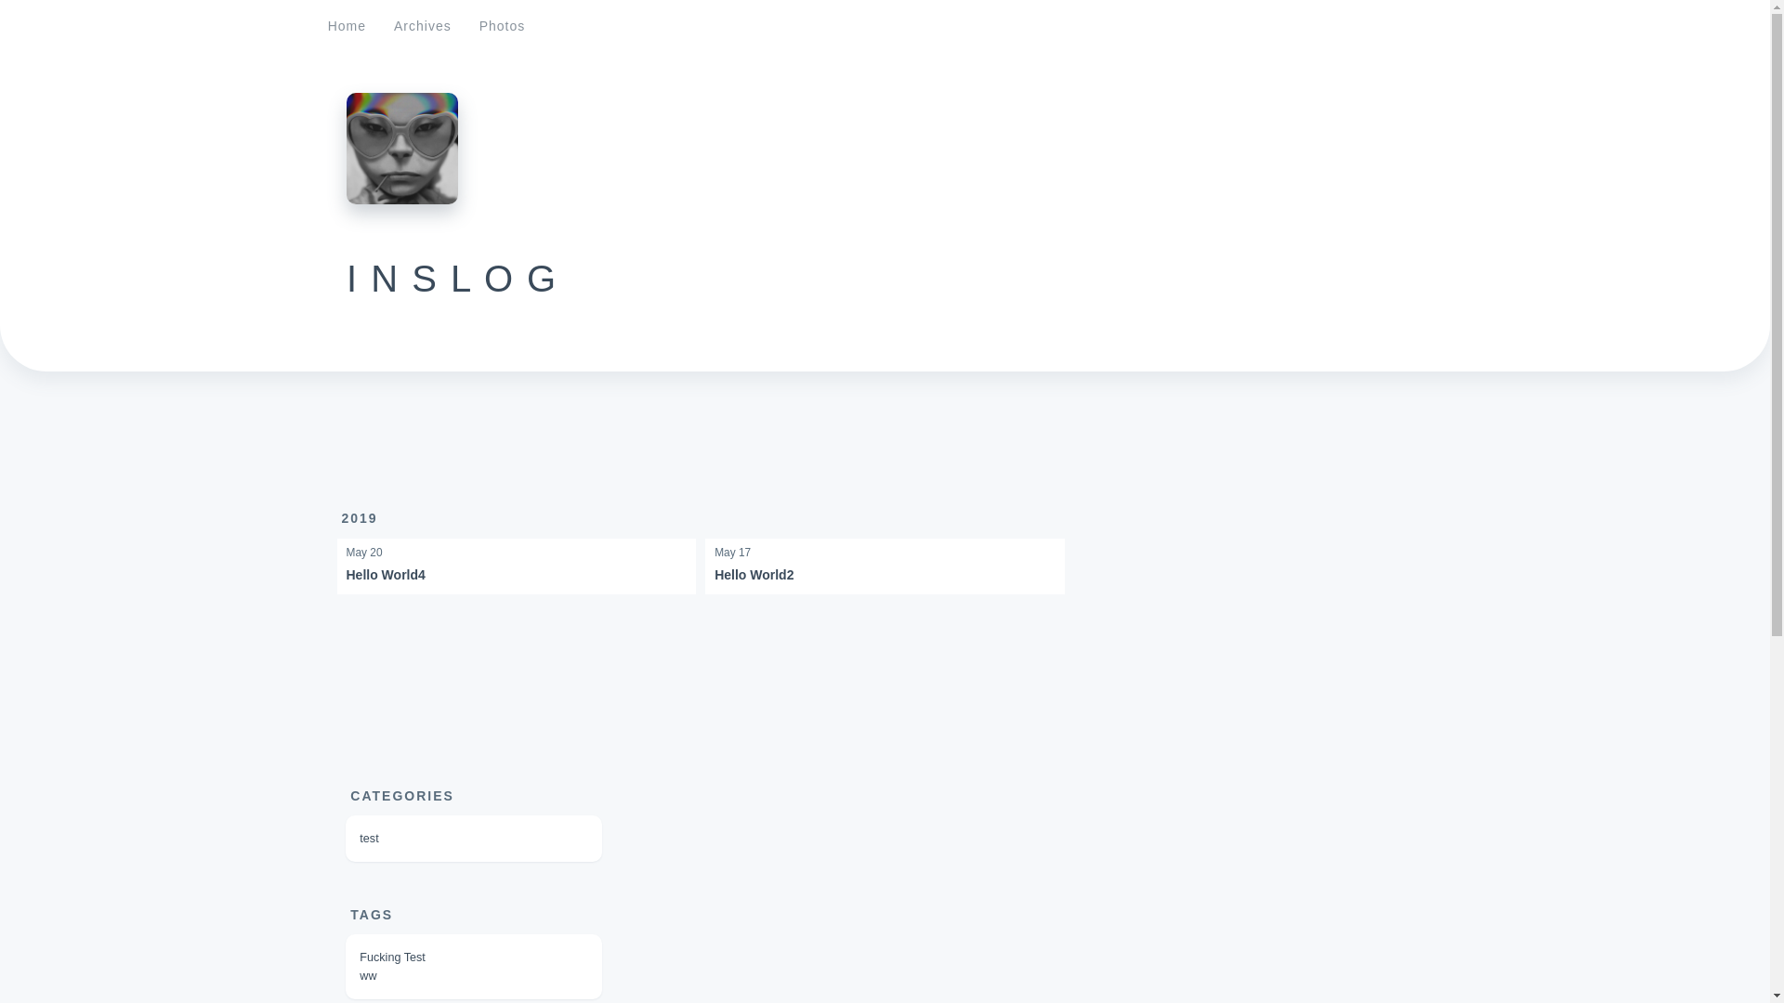 The width and height of the screenshot is (1784, 1003). Describe the element at coordinates (885, 554) in the screenshot. I see `May 17` at that location.